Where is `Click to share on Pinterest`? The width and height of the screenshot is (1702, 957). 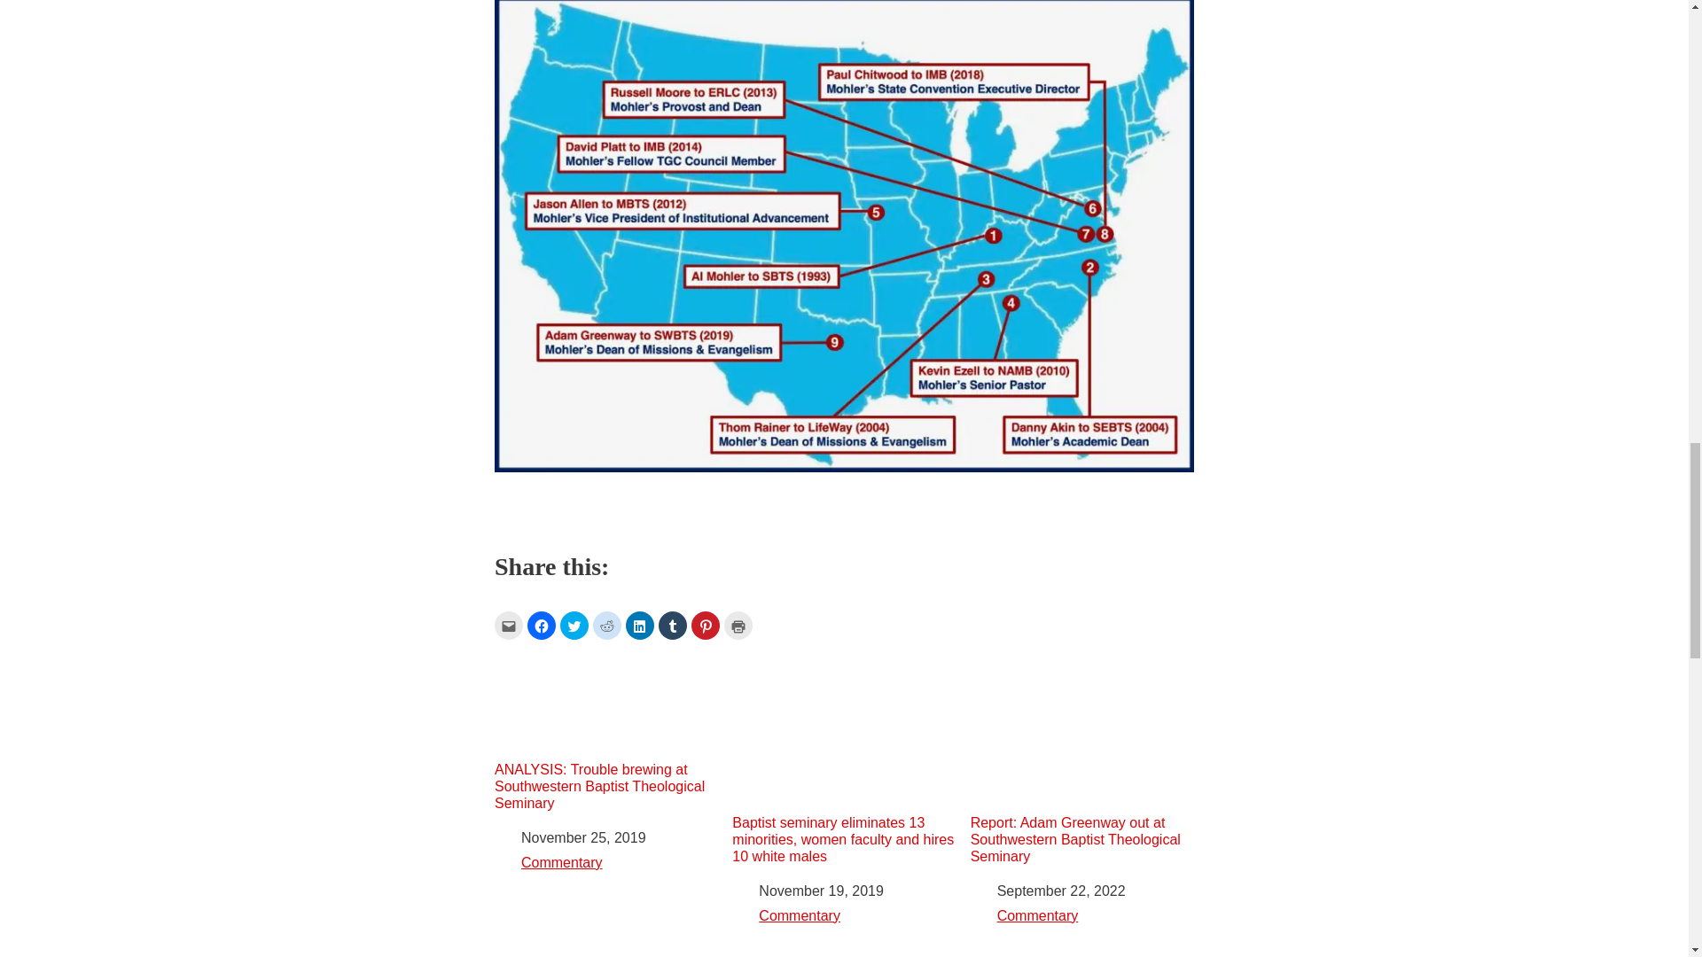 Click to share on Pinterest is located at coordinates (706, 626).